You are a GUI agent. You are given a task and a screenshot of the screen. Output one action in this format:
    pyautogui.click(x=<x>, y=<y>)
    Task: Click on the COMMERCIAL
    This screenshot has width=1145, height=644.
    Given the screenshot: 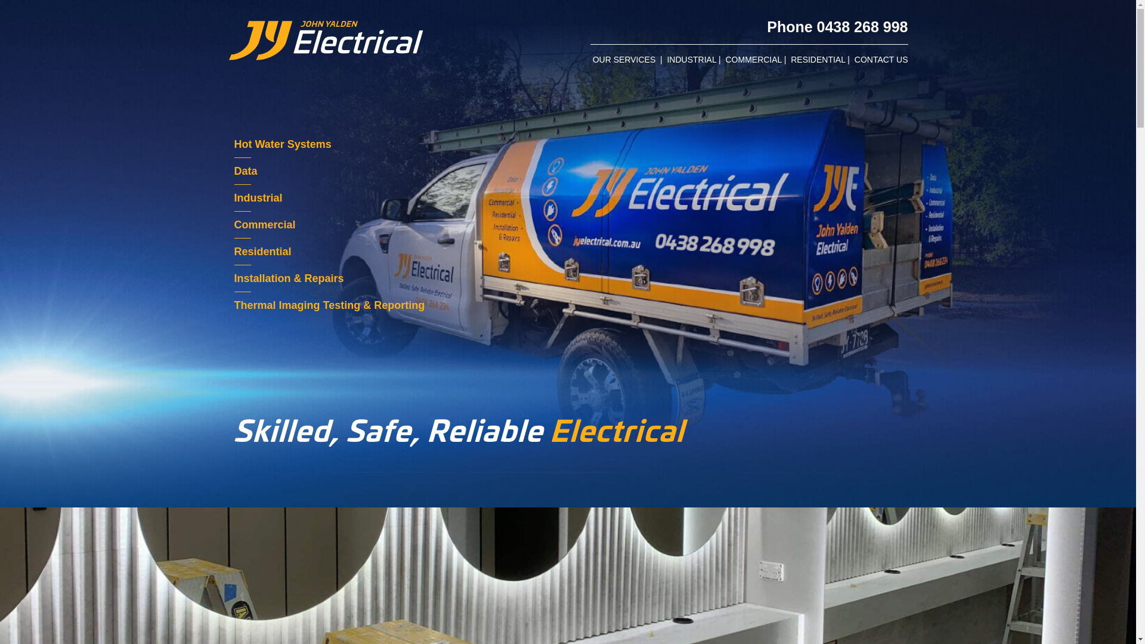 What is the action you would take?
    pyautogui.click(x=753, y=60)
    